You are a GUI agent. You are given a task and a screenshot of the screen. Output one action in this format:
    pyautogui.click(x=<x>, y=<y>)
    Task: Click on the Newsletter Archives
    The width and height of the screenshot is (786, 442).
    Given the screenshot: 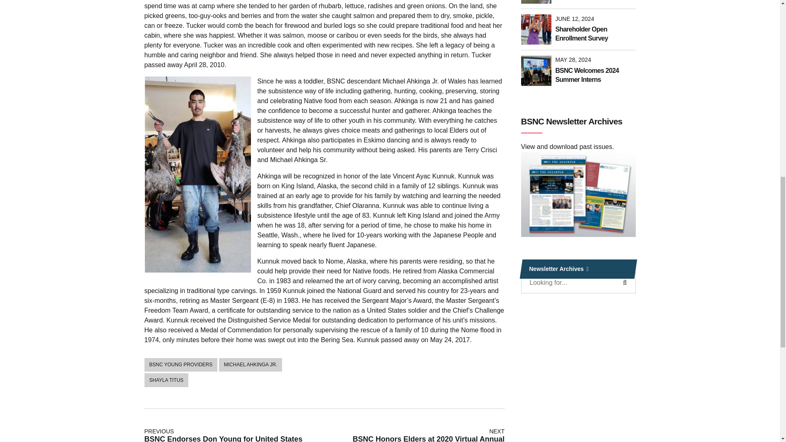 What is the action you would take?
    pyautogui.click(x=578, y=269)
    